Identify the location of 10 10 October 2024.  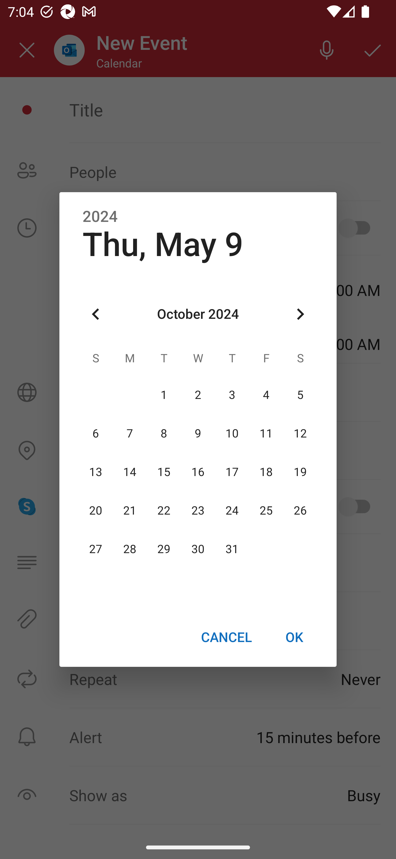
(232, 433).